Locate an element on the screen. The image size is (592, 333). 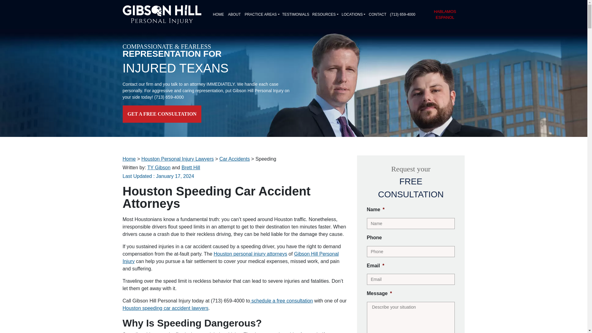
Brett Hill is located at coordinates (191, 167).